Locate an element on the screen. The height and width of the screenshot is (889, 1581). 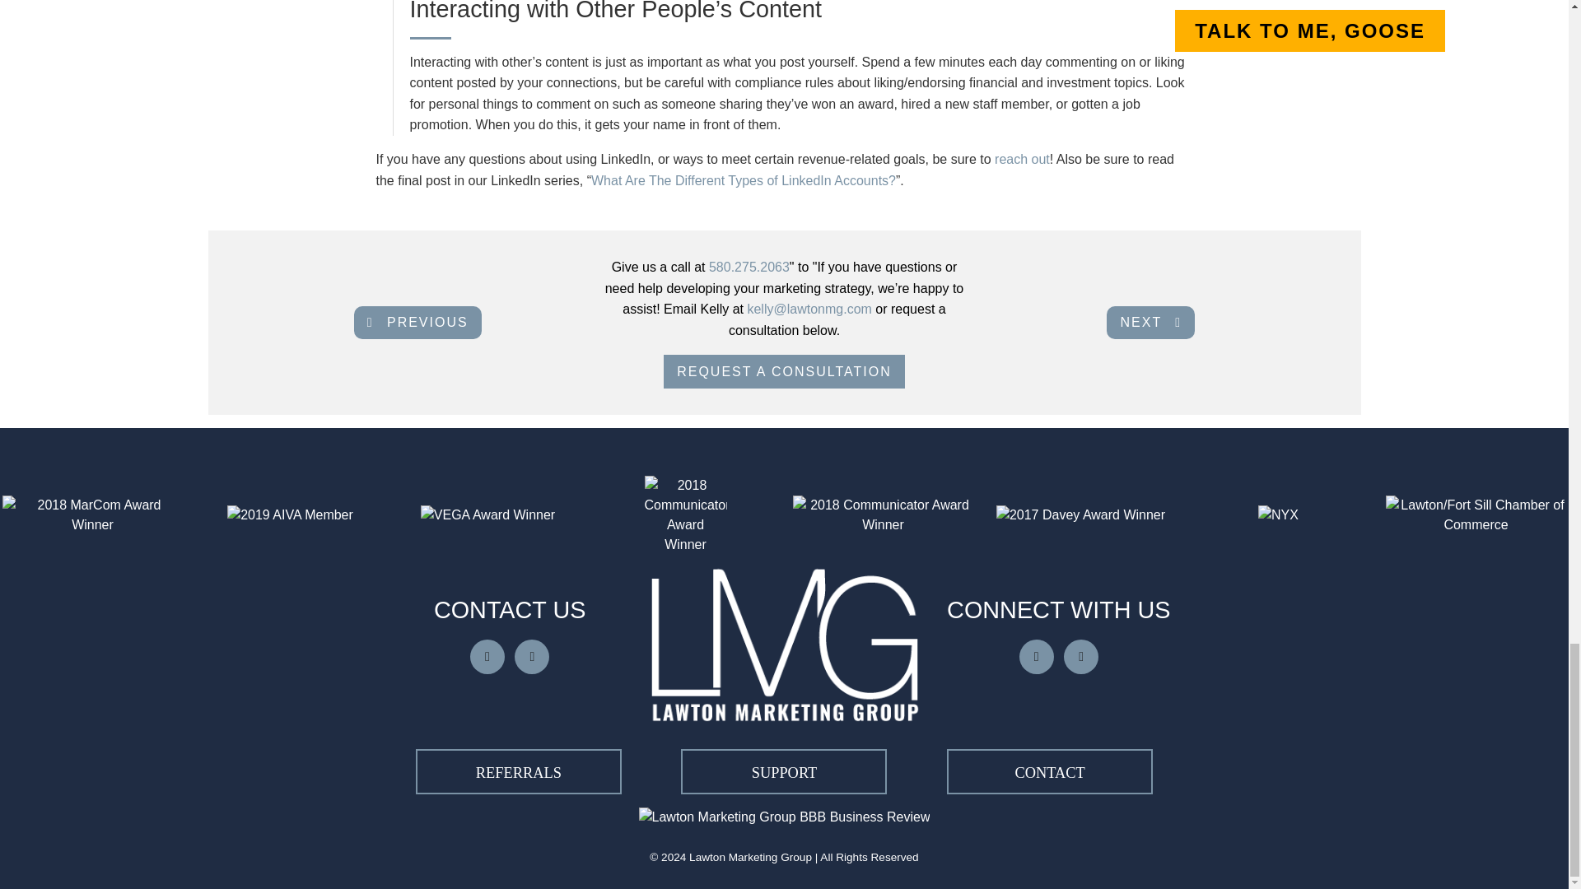
580.275.2063 is located at coordinates (749, 267).